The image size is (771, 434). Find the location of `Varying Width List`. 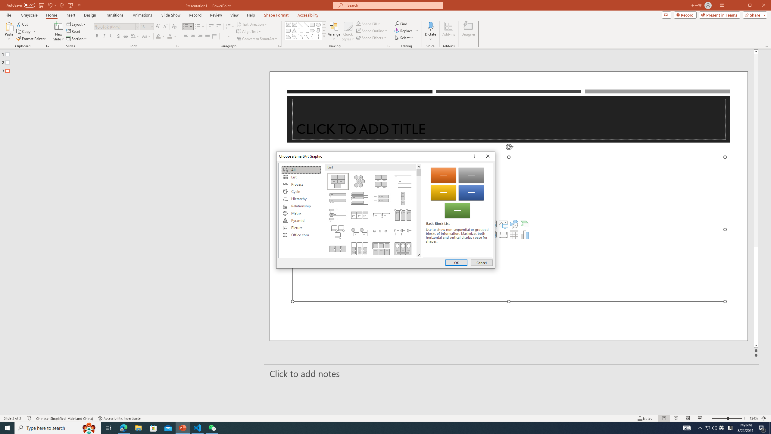

Varying Width List is located at coordinates (403, 198).